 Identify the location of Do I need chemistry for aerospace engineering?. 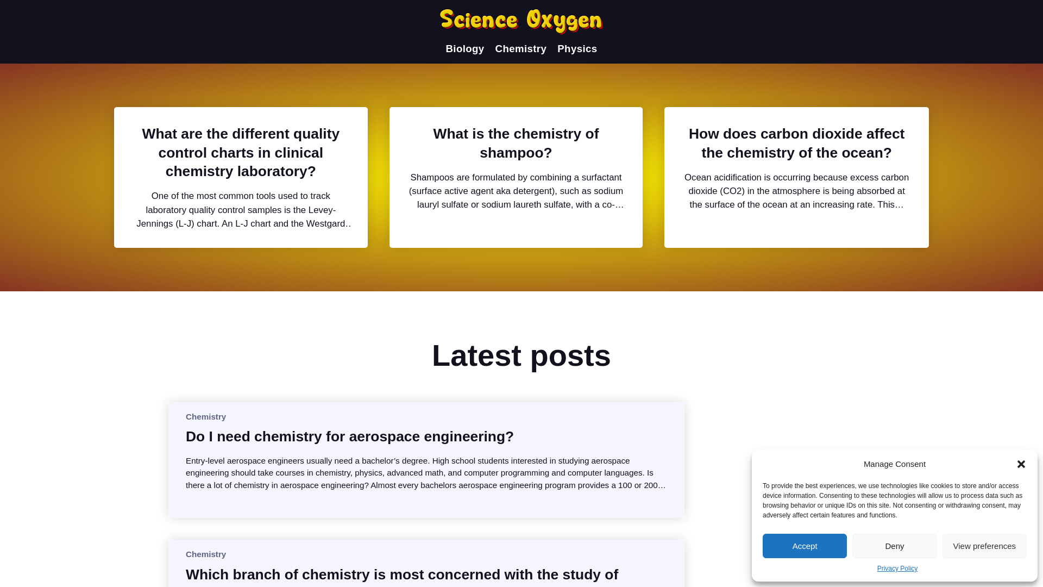
(350, 436).